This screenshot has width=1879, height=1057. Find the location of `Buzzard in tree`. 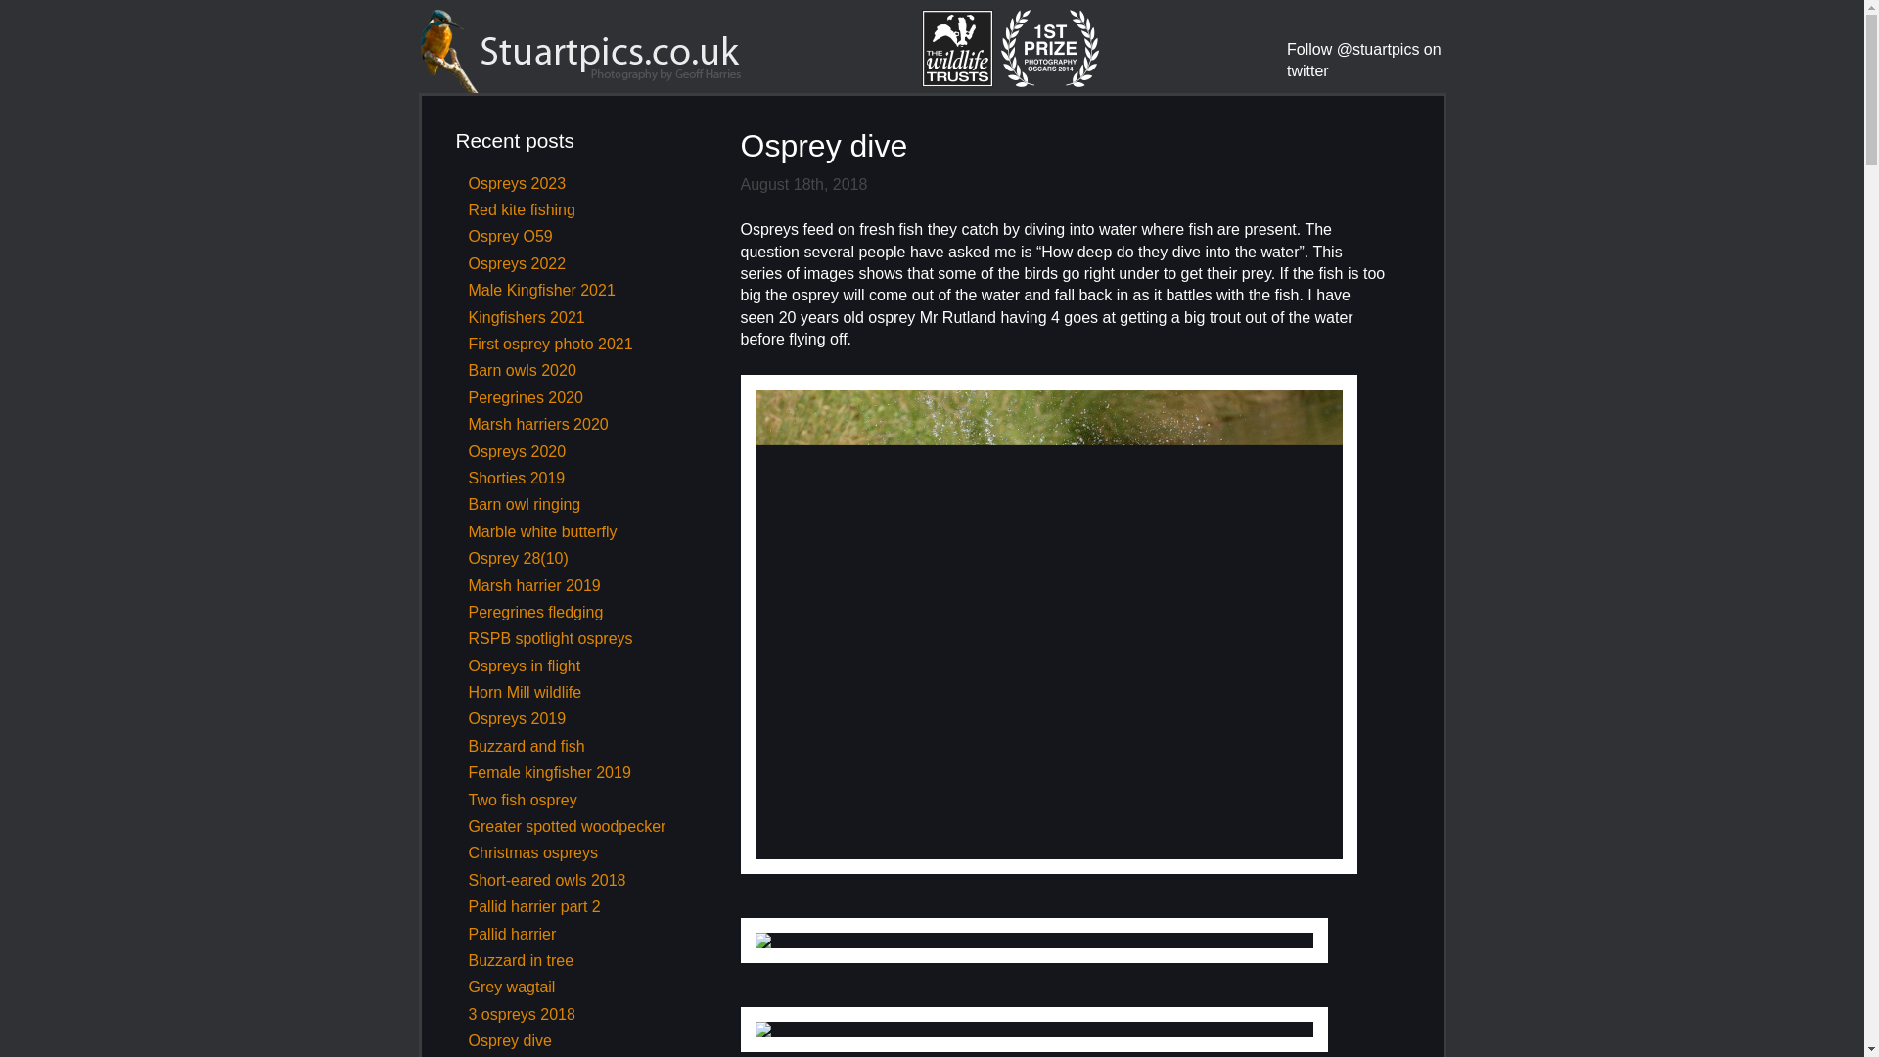

Buzzard in tree is located at coordinates (521, 961).